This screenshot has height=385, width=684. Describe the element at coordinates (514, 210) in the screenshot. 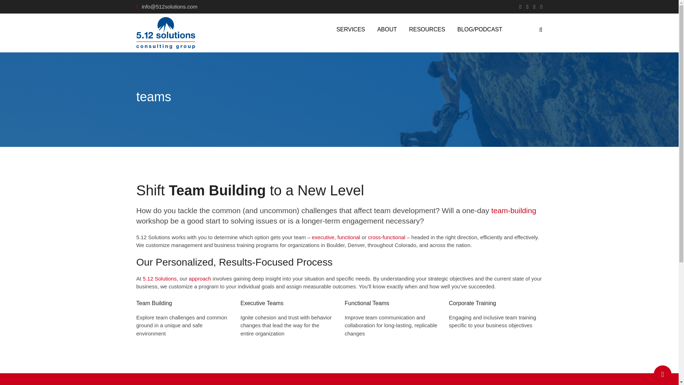

I see `team-building` at that location.